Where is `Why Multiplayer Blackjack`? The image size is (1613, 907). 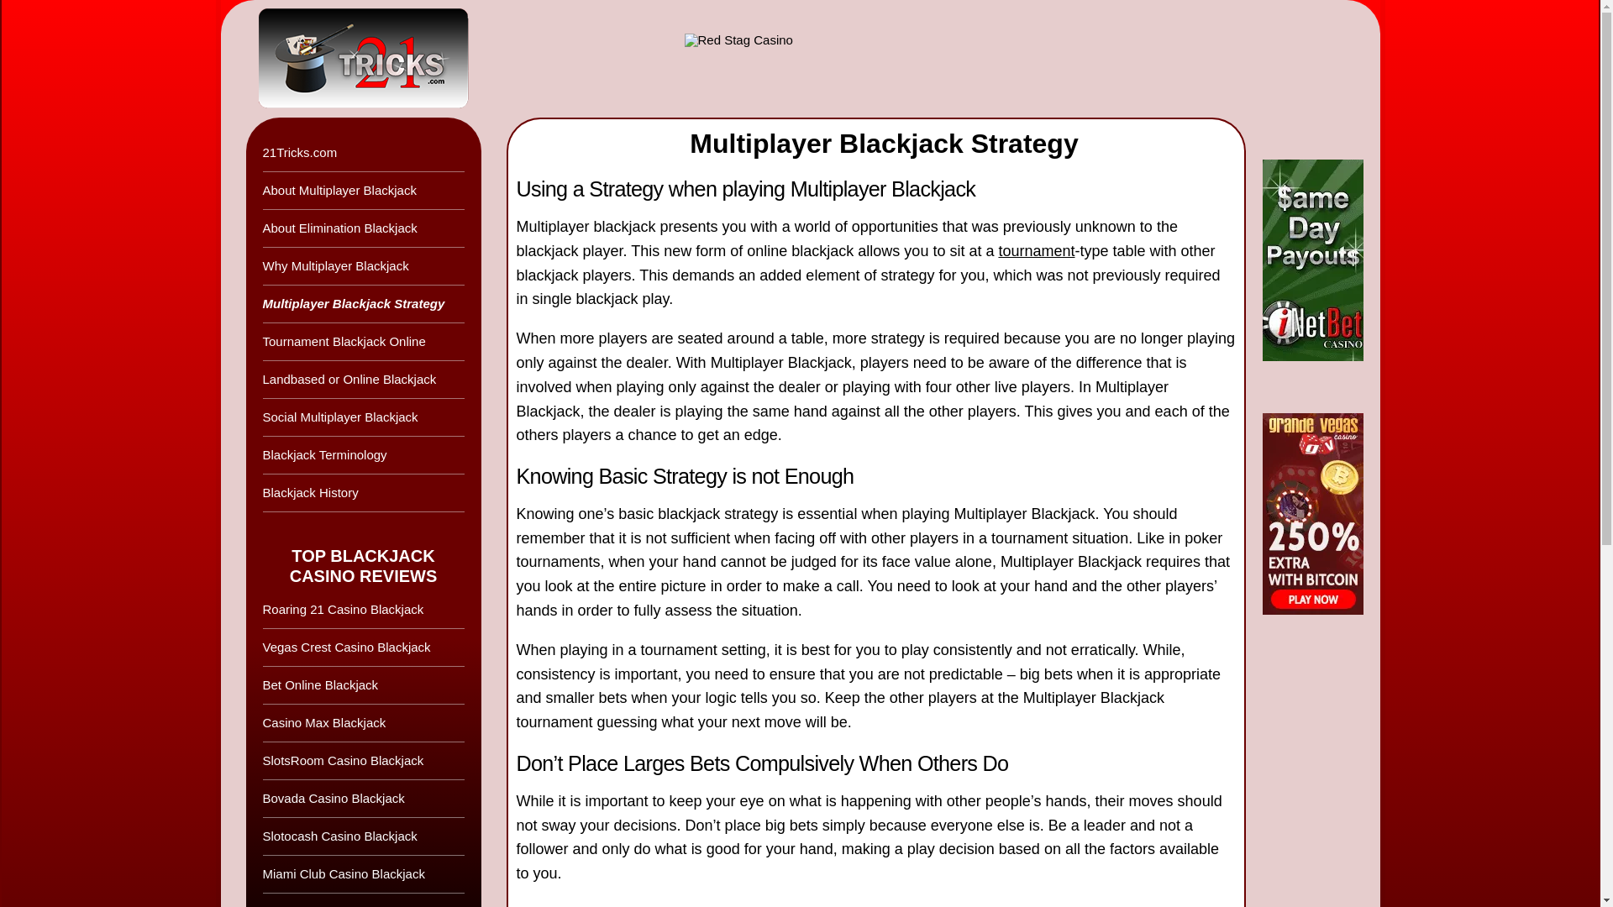
Why Multiplayer Blackjack is located at coordinates (363, 267).